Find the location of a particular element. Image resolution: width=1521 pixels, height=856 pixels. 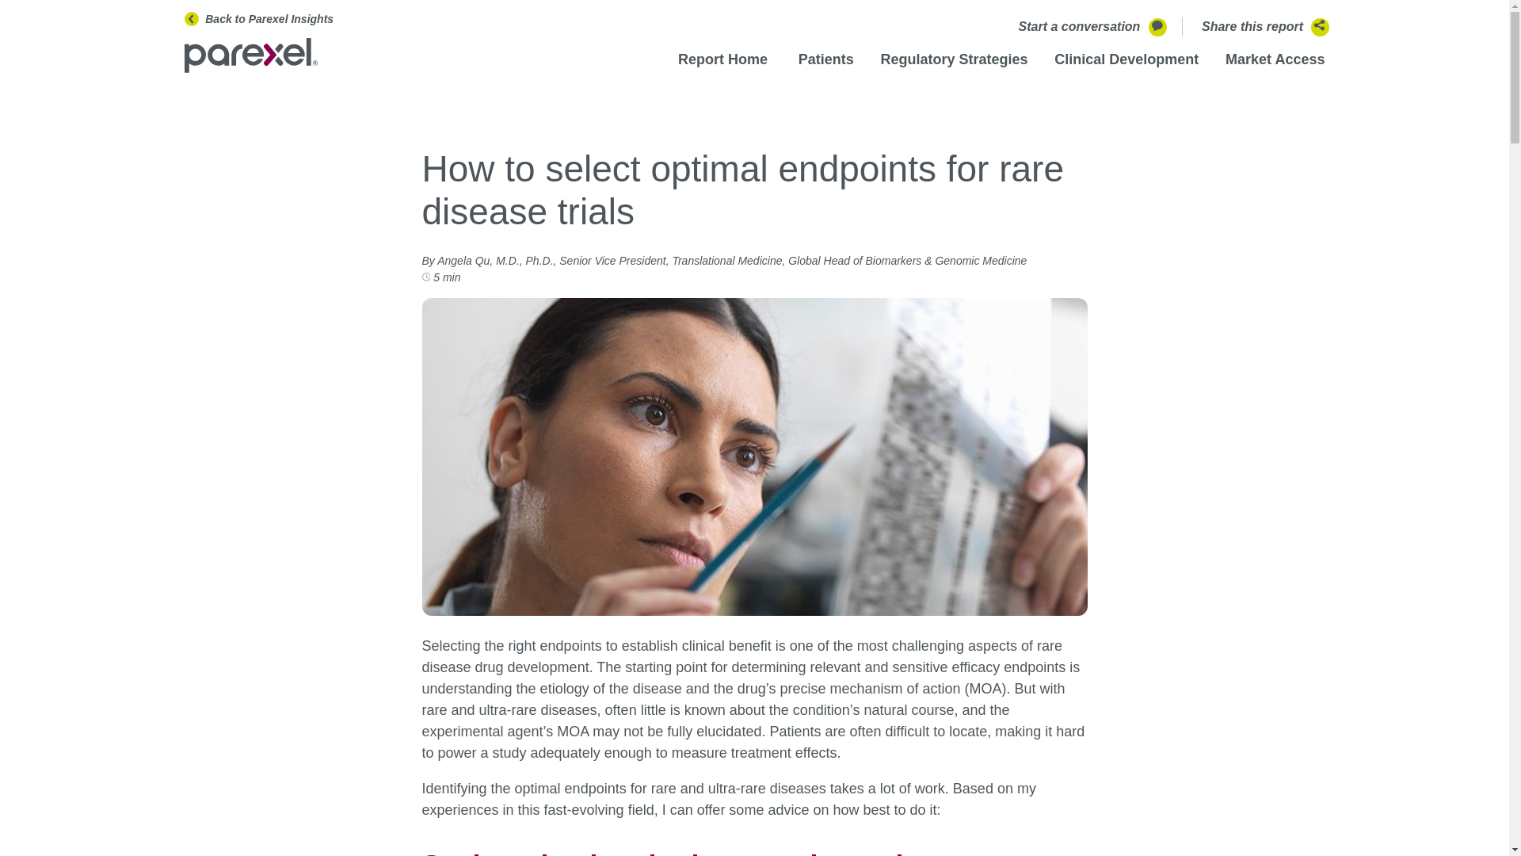

Report Home is located at coordinates (722, 59).